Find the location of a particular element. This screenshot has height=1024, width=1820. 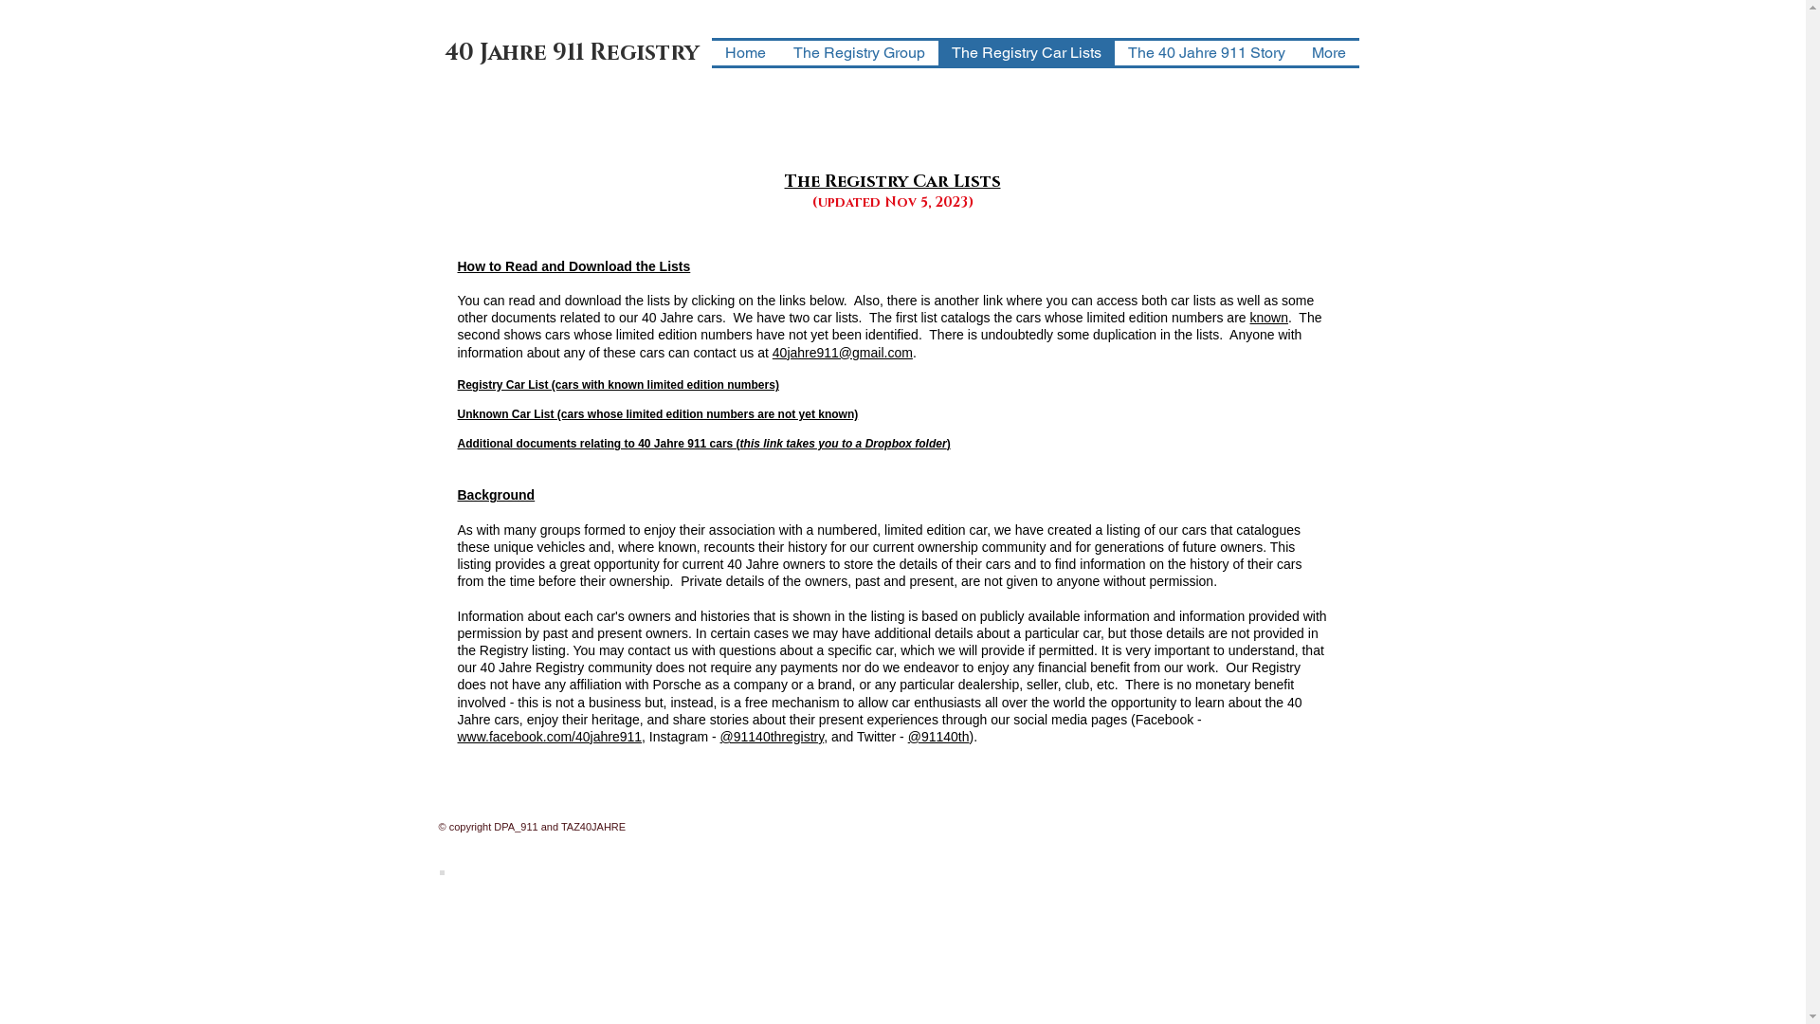

The Registry Group is located at coordinates (859, 53).